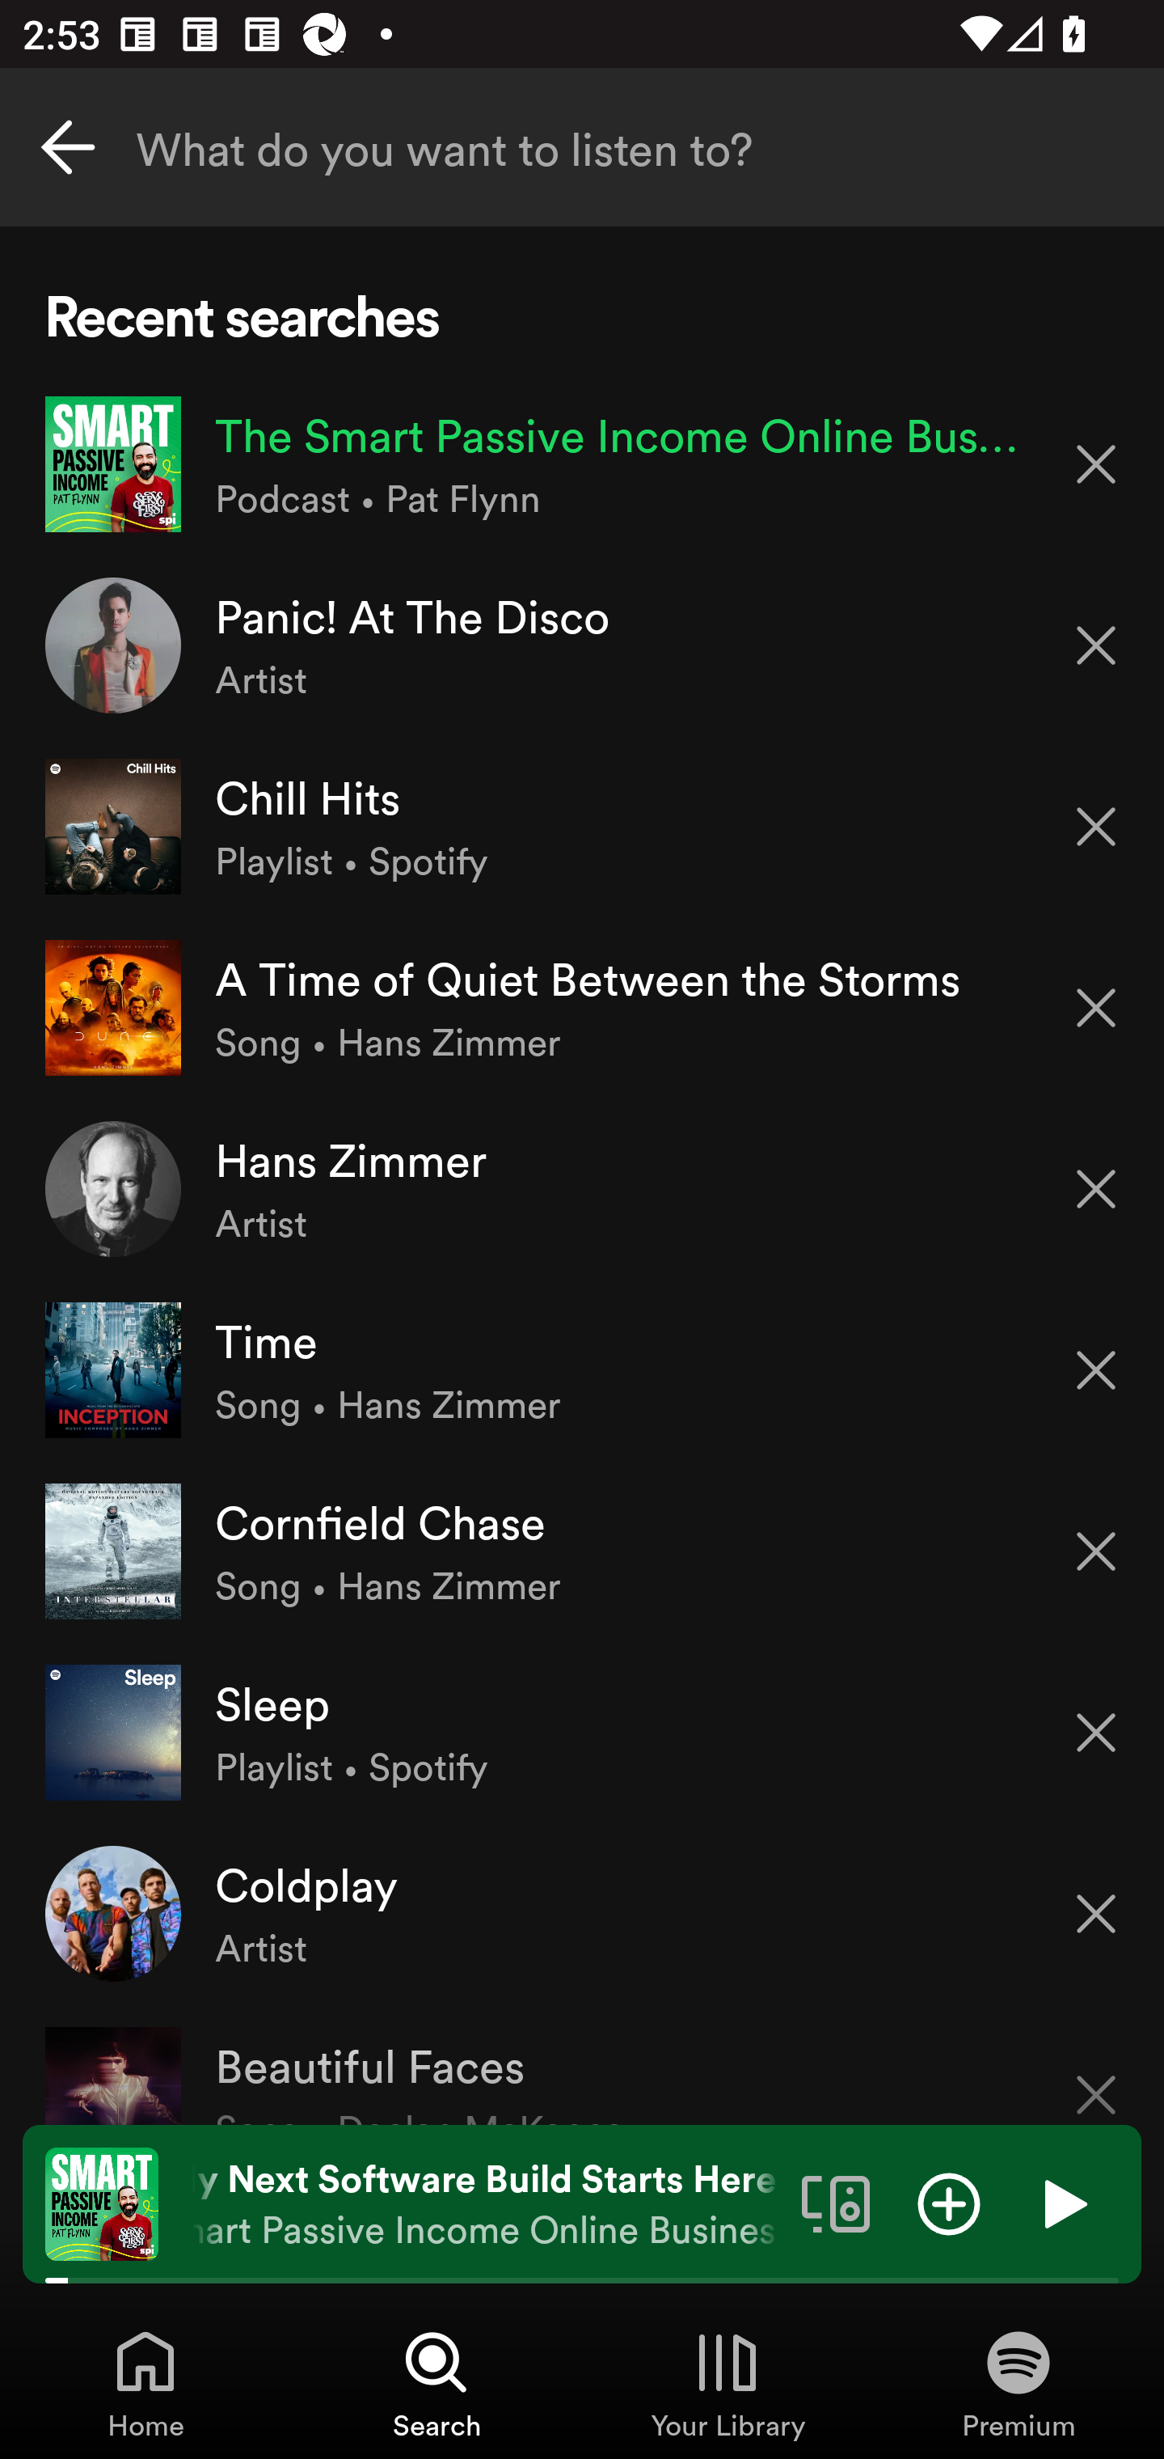 This screenshot has width=1164, height=2459. Describe the element at coordinates (1096, 1008) in the screenshot. I see `Remove` at that location.